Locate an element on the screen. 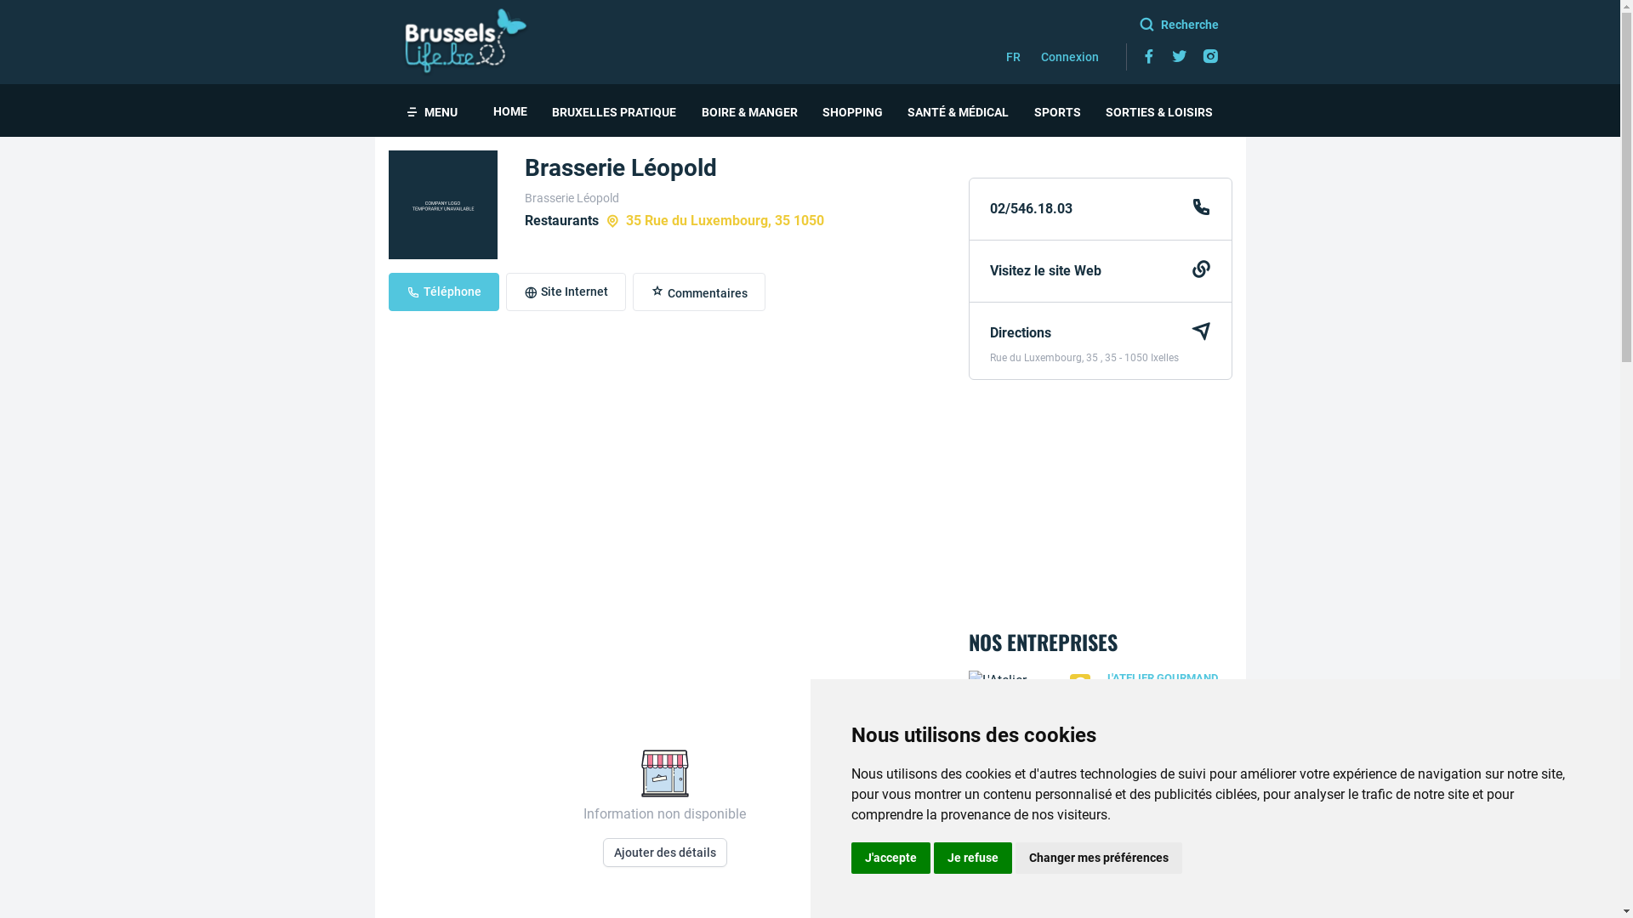 This screenshot has height=918, width=1633. Connexion is located at coordinates (1070, 56).